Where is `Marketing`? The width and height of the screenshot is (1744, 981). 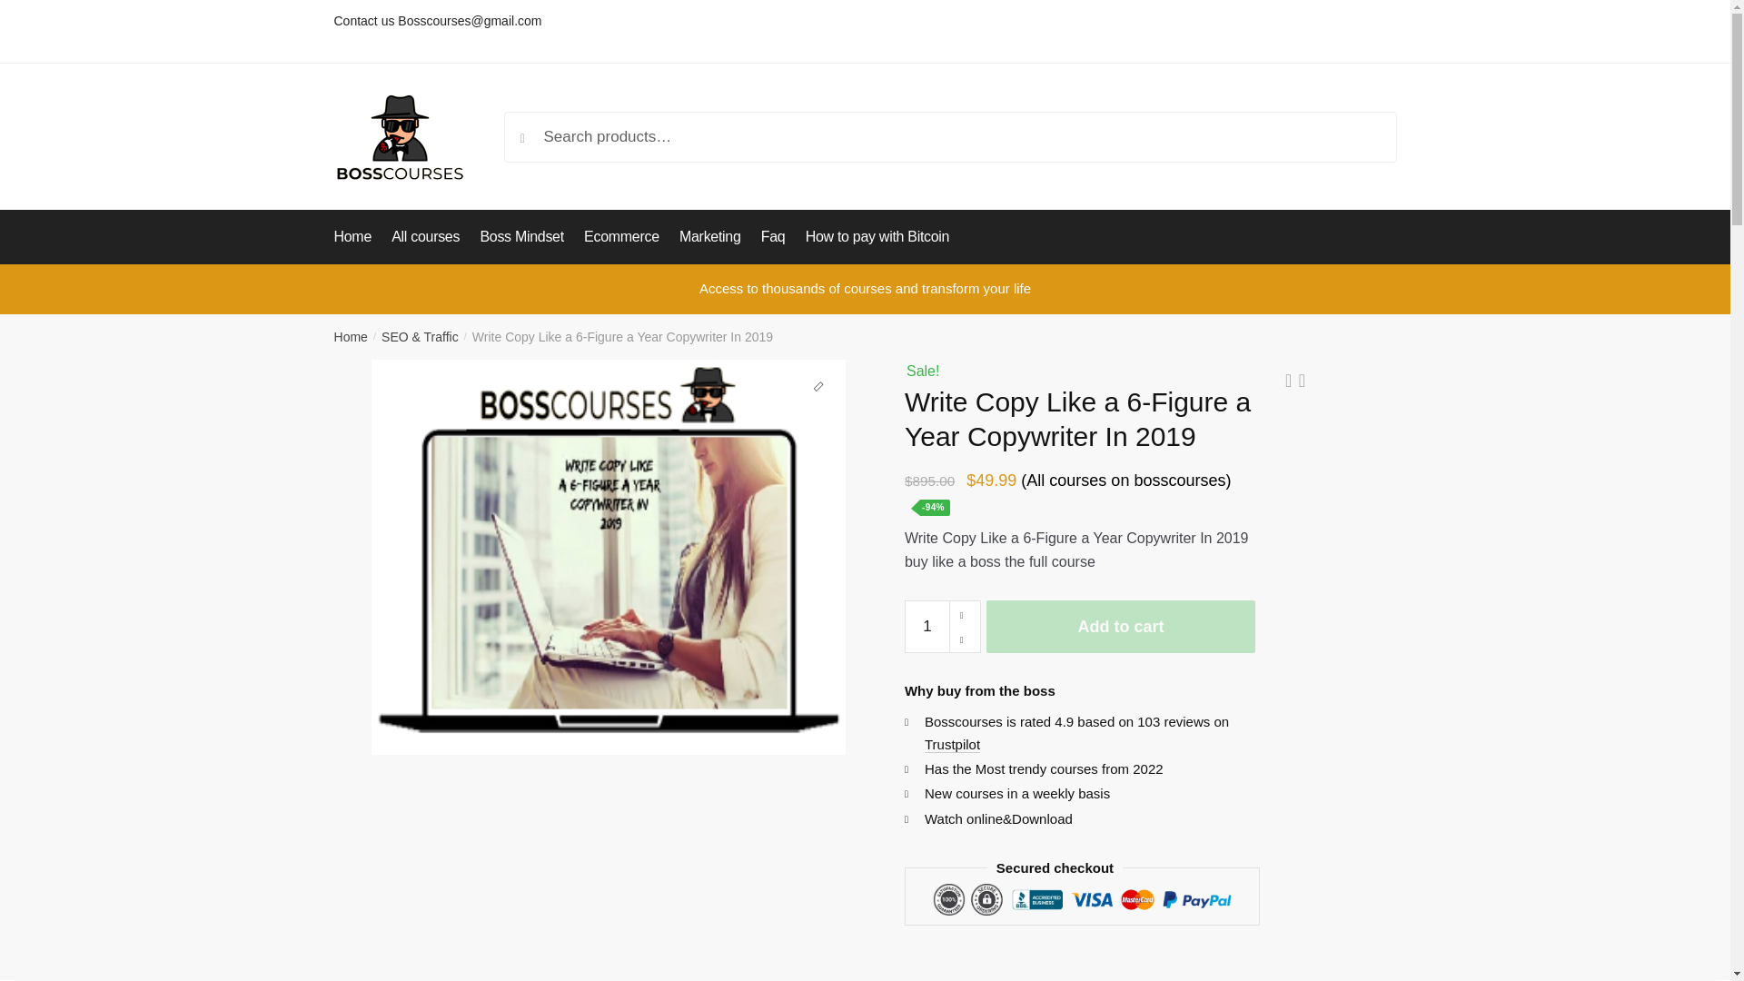
Marketing is located at coordinates (709, 236).